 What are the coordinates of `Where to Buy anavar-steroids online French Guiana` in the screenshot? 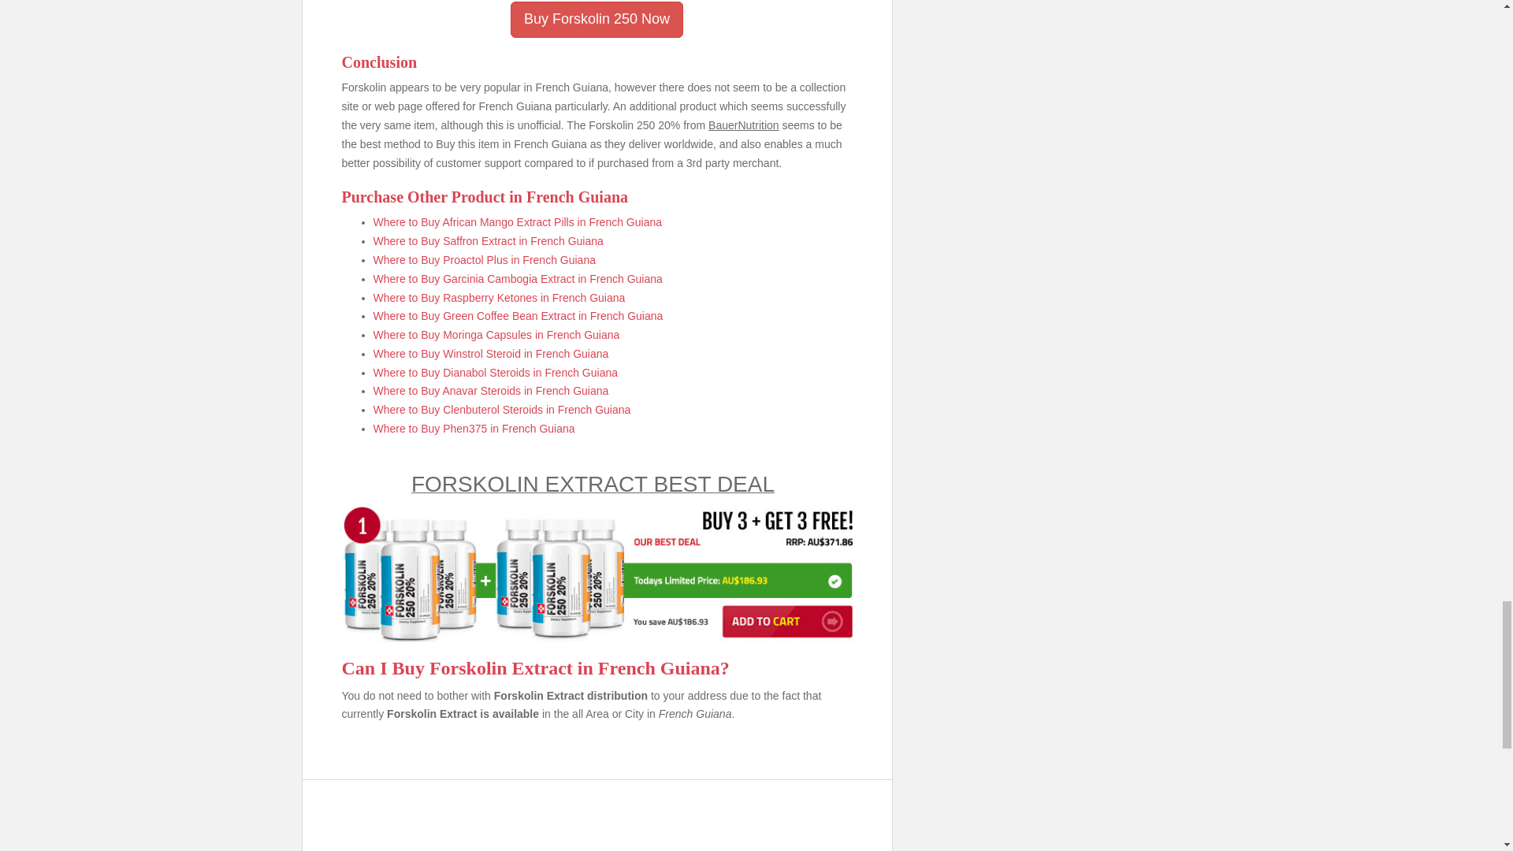 It's located at (492, 391).